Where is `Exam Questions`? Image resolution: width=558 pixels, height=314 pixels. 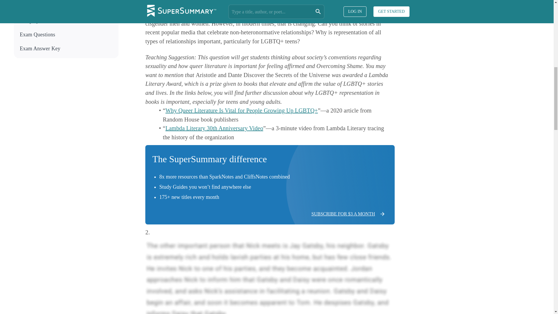
Exam Questions is located at coordinates (67, 35).